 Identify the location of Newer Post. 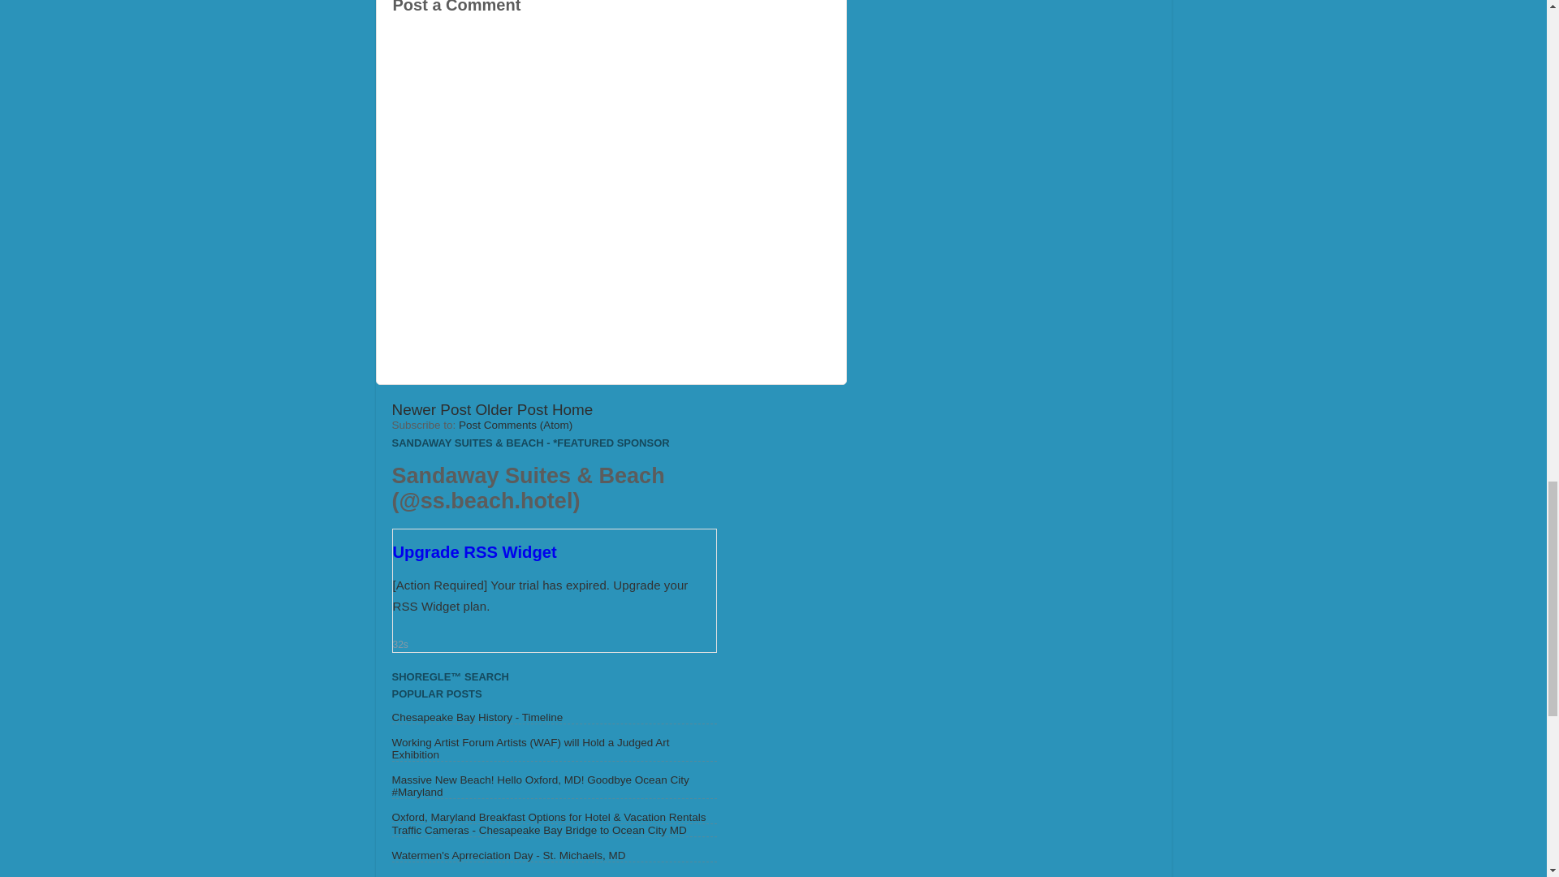
(430, 409).